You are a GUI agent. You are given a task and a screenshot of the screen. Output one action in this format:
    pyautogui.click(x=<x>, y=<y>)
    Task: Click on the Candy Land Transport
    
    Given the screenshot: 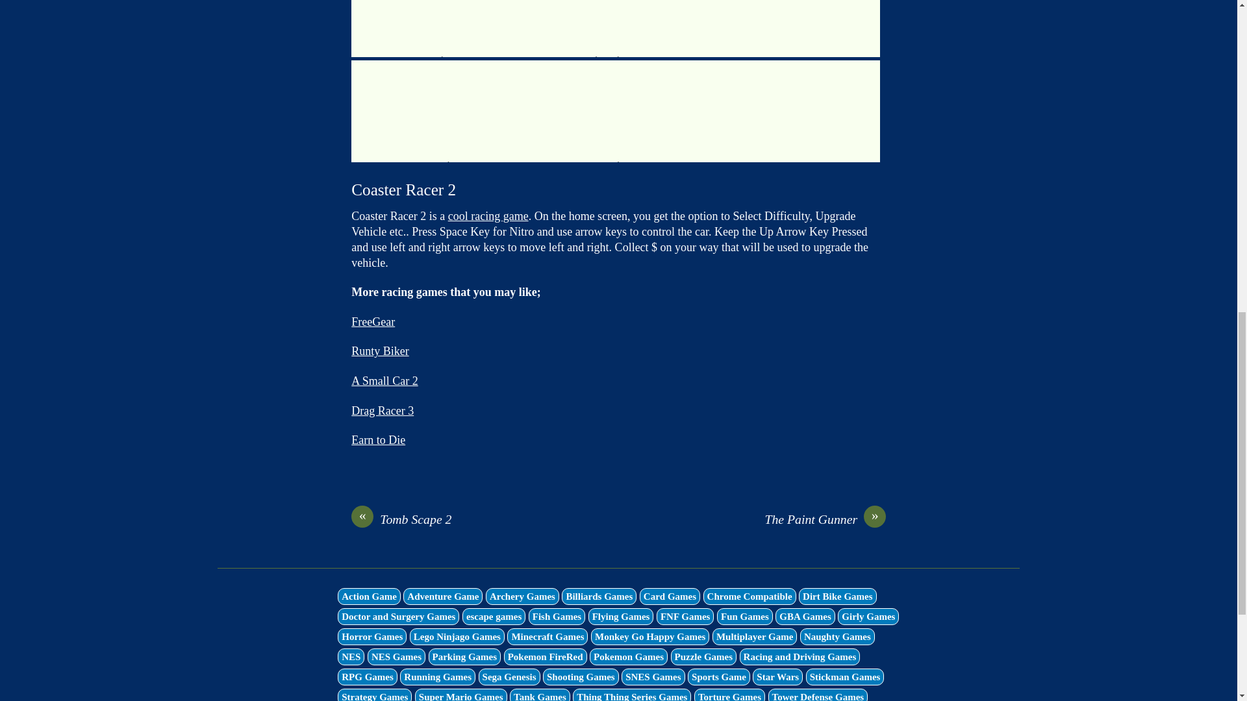 What is the action you would take?
    pyautogui.click(x=616, y=29)
    